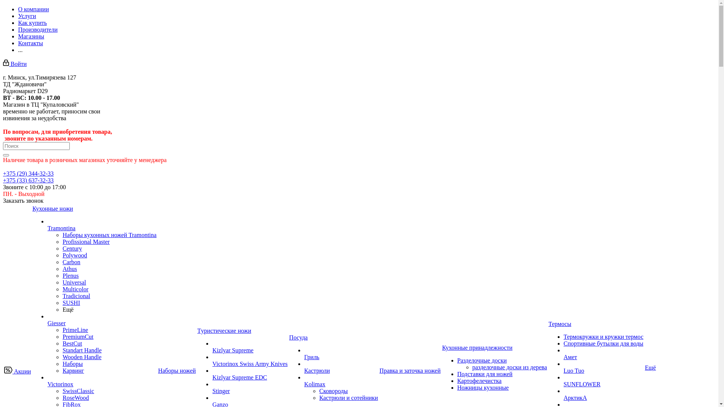 Image resolution: width=724 pixels, height=407 pixels. What do you see at coordinates (75, 256) in the screenshot?
I see `Polywood` at bounding box center [75, 256].